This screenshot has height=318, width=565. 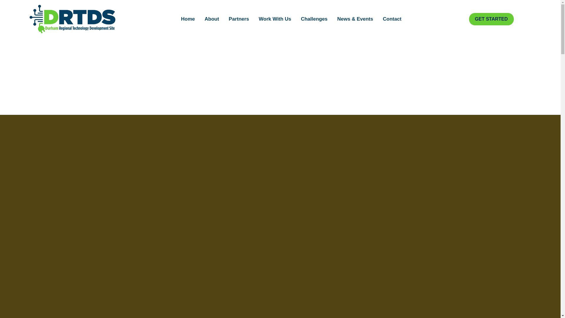 I want to click on Work With Us, so click(x=275, y=19).